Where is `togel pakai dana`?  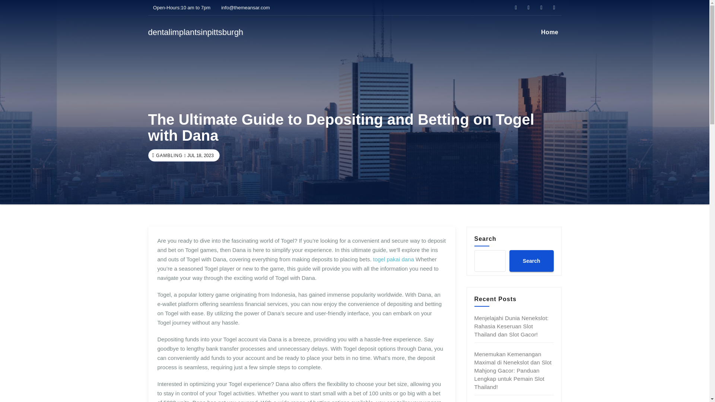 togel pakai dana is located at coordinates (393, 259).